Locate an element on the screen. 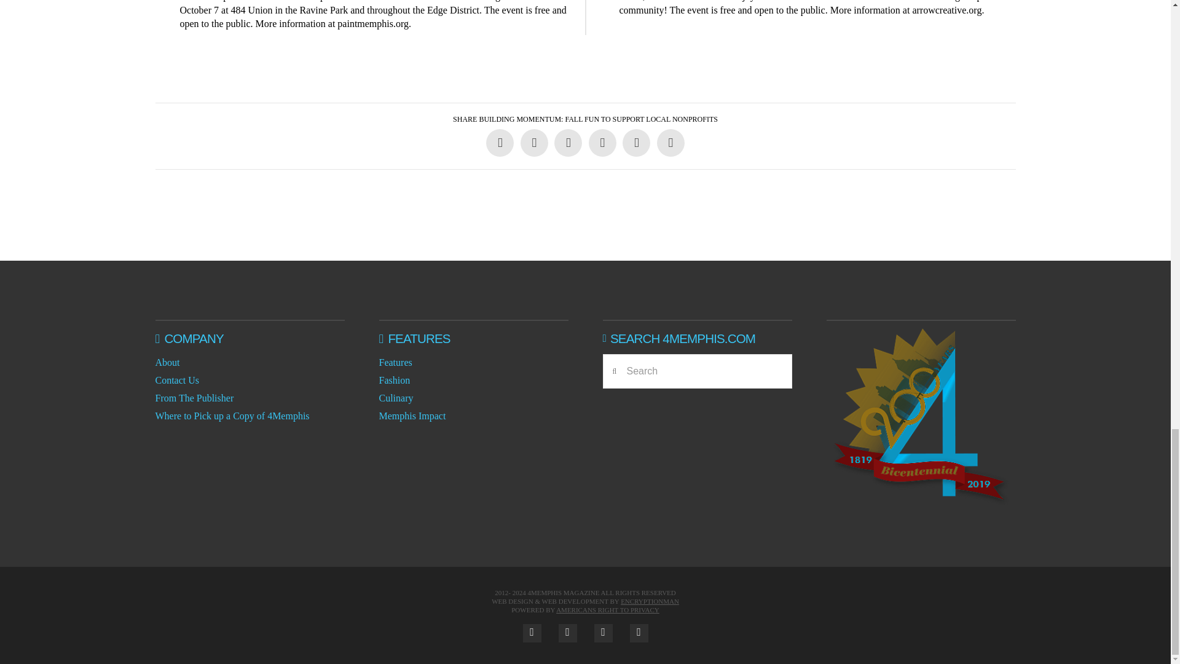 The image size is (1180, 664). Facebook is located at coordinates (531, 633).